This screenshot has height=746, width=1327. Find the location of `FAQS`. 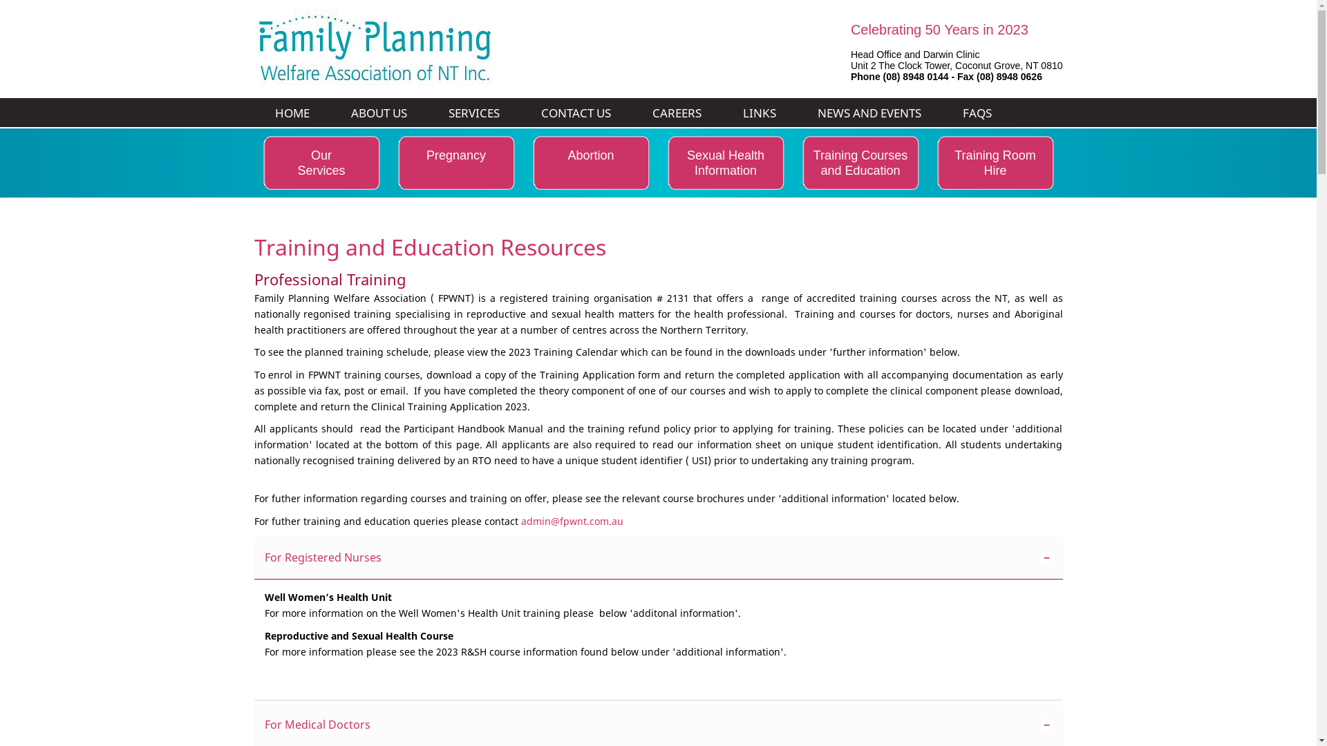

FAQS is located at coordinates (977, 113).